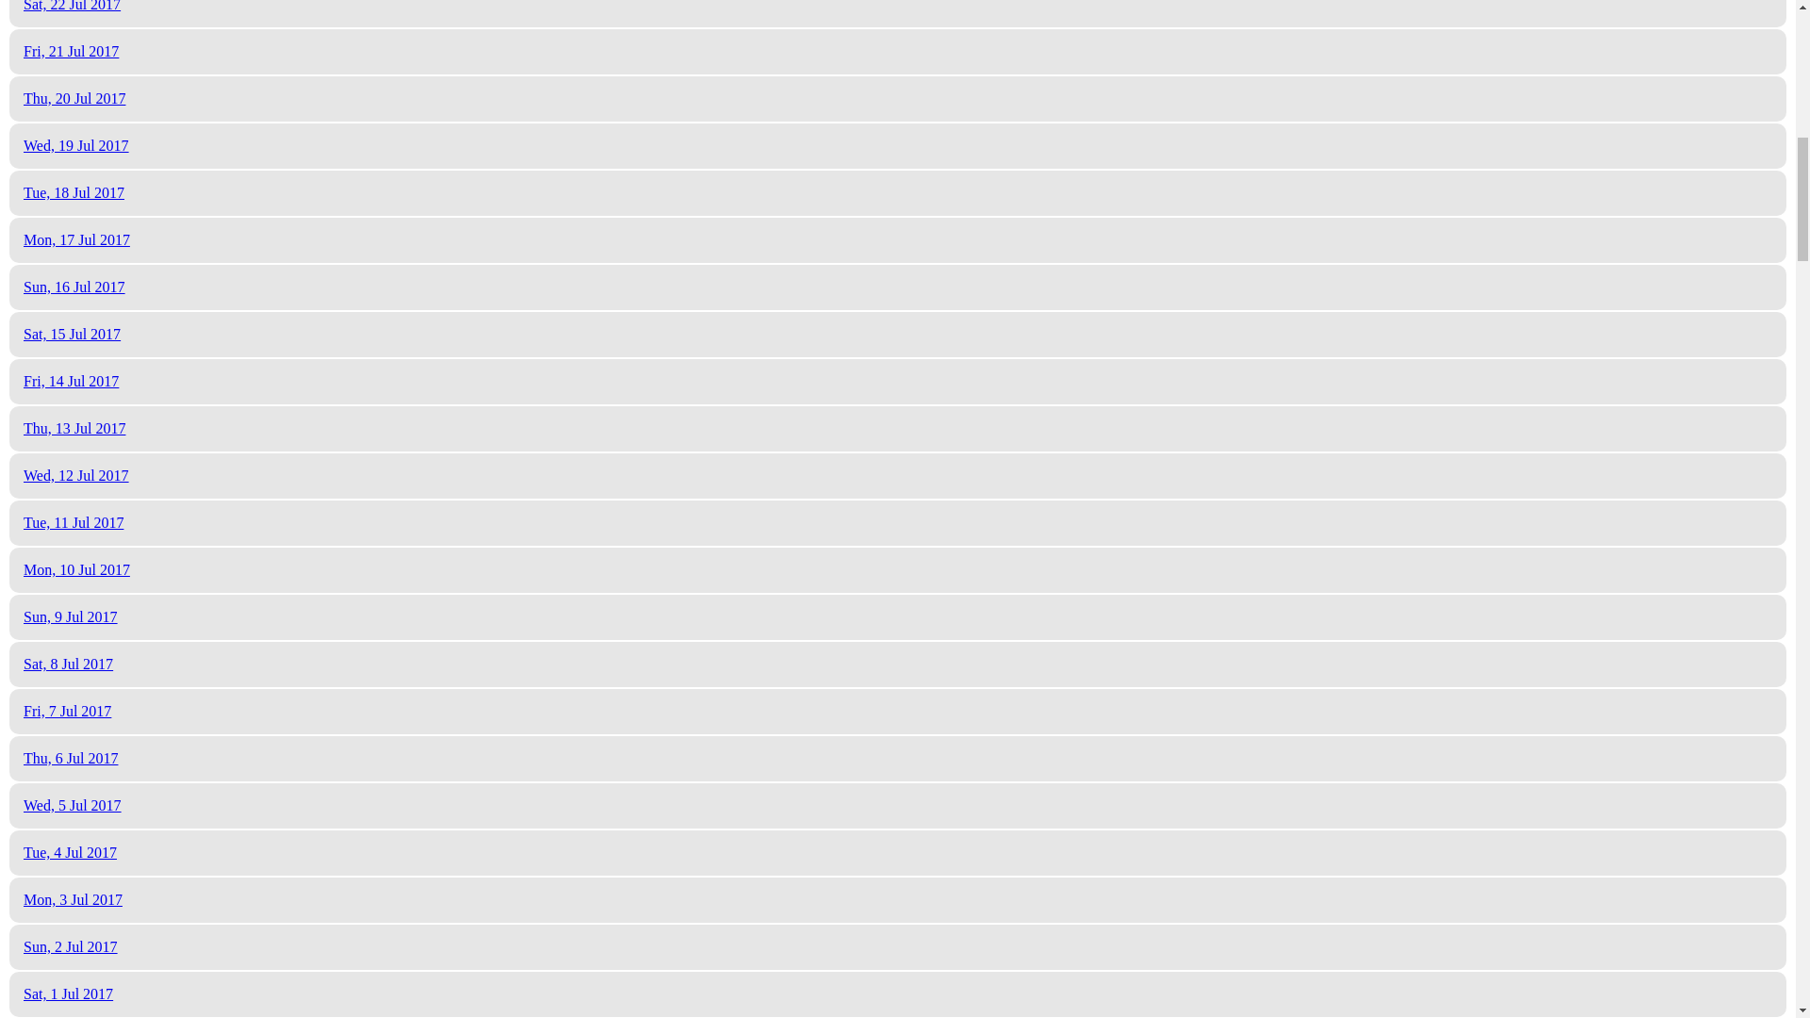 Image resolution: width=1810 pixels, height=1018 pixels. What do you see at coordinates (74, 98) in the screenshot?
I see `Thu, 20 Jul 2017` at bounding box center [74, 98].